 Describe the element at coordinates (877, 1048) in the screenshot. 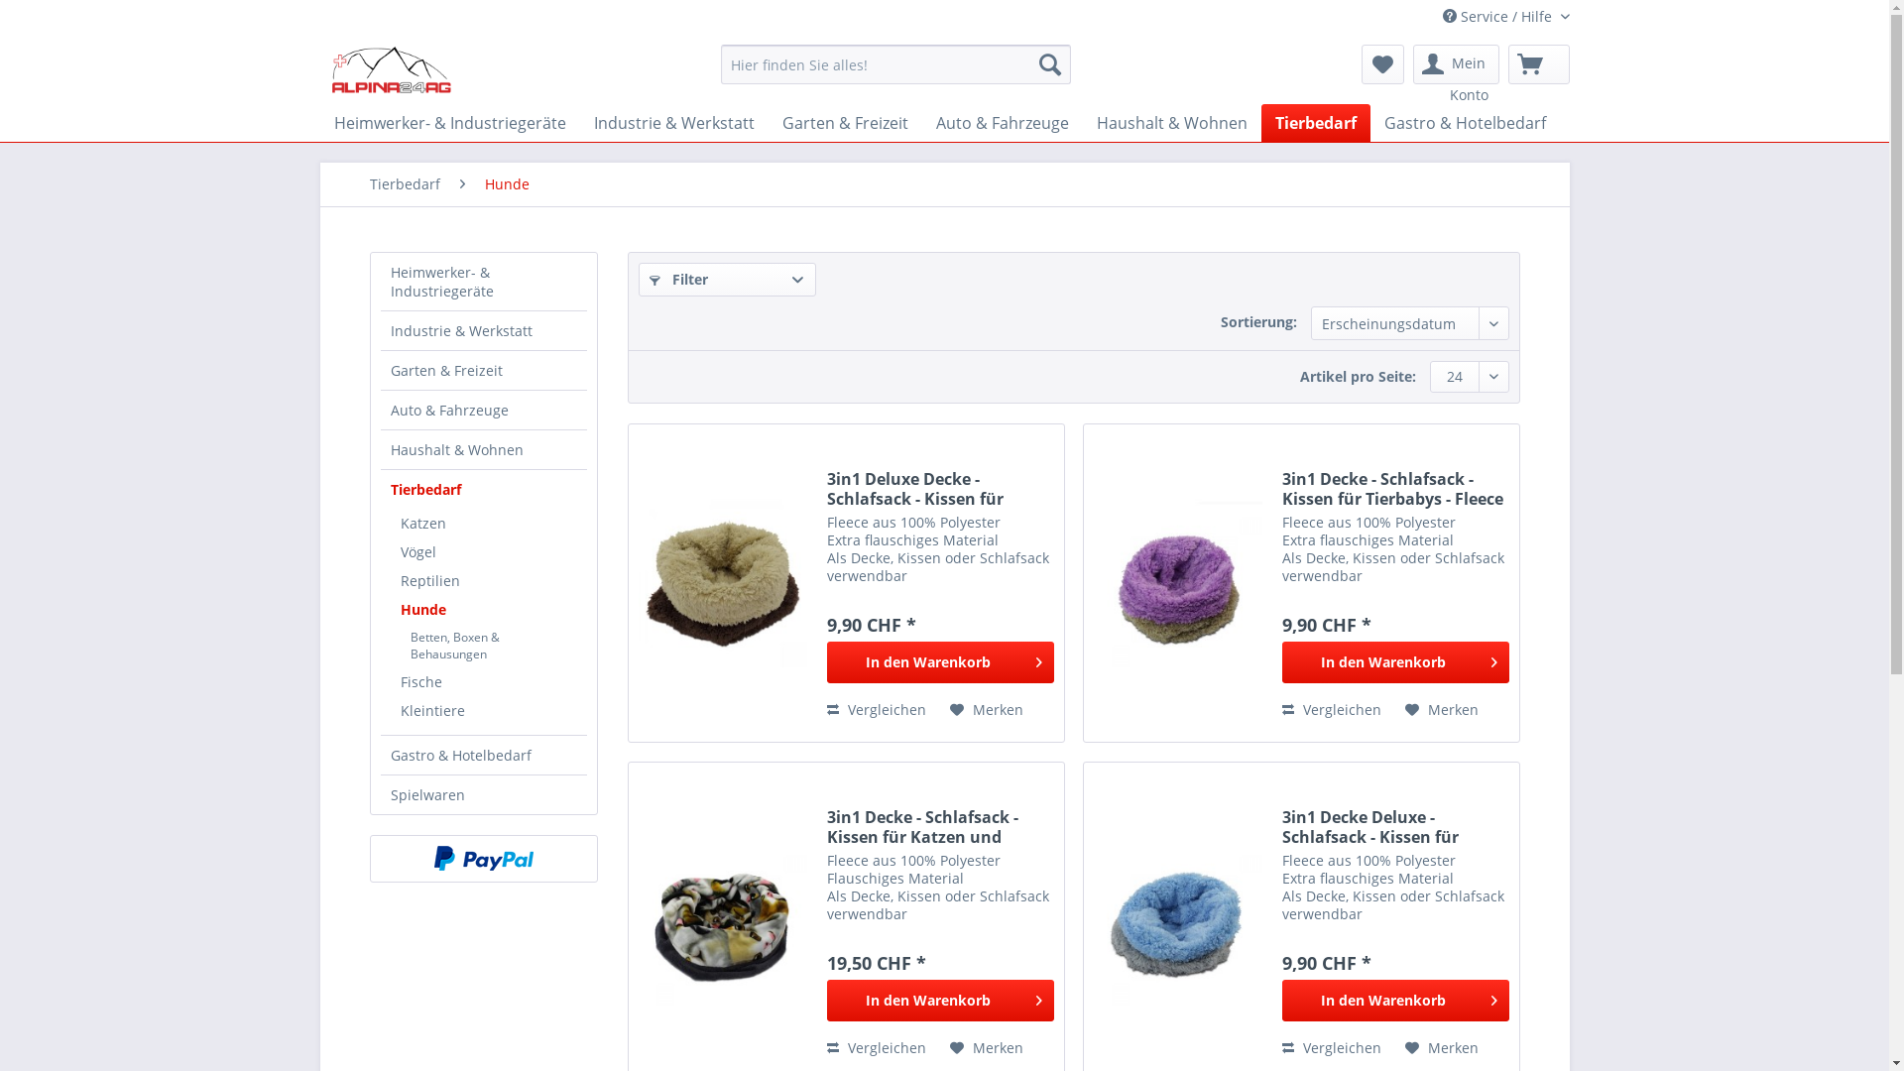

I see `Vergleichen` at that location.